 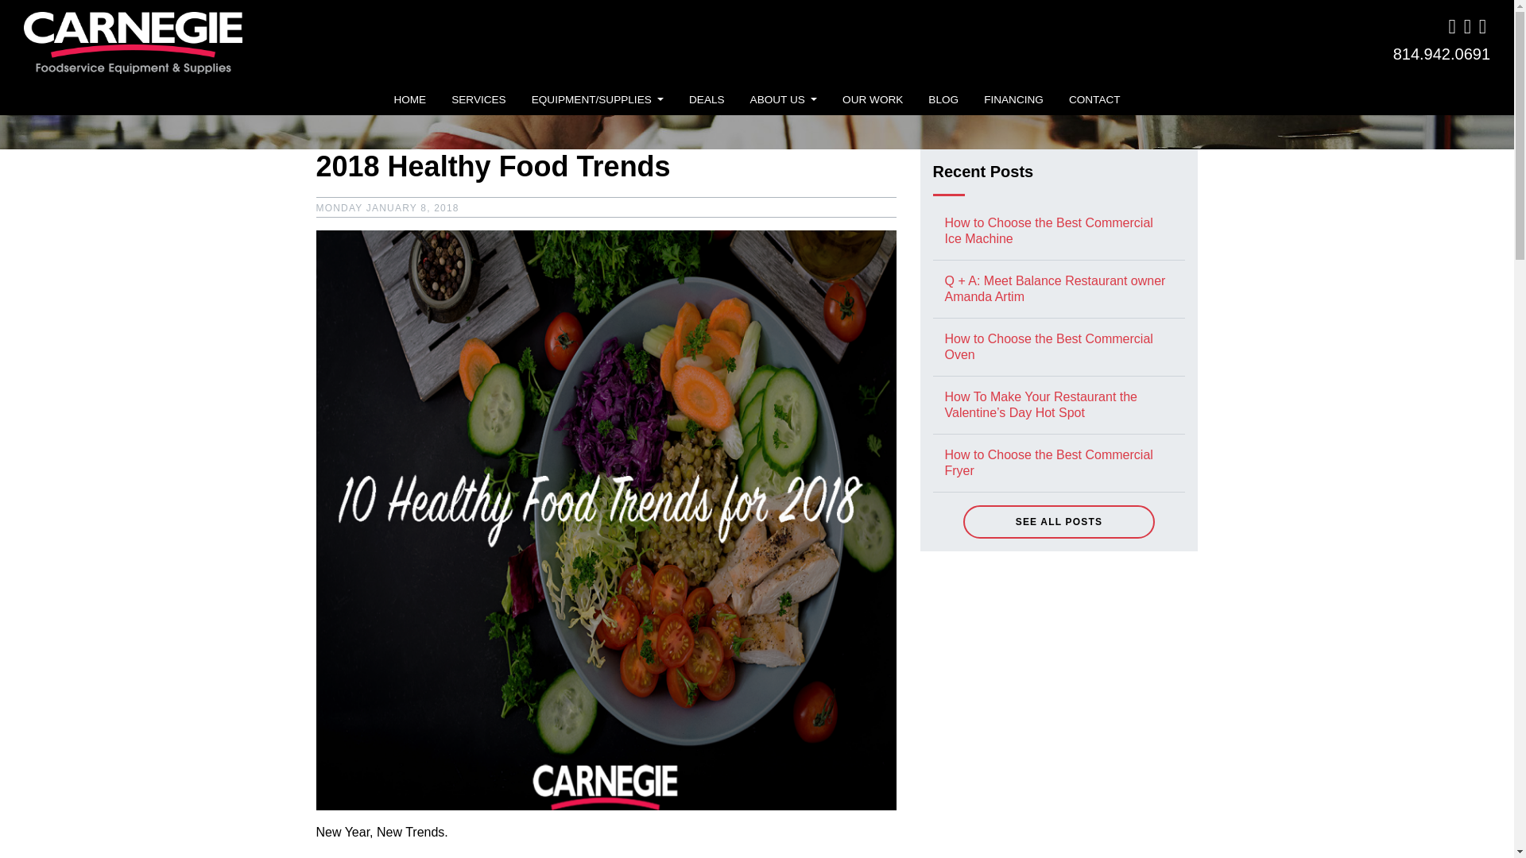 I want to click on How to Choose the Best Commercial Oven, so click(x=1048, y=346).